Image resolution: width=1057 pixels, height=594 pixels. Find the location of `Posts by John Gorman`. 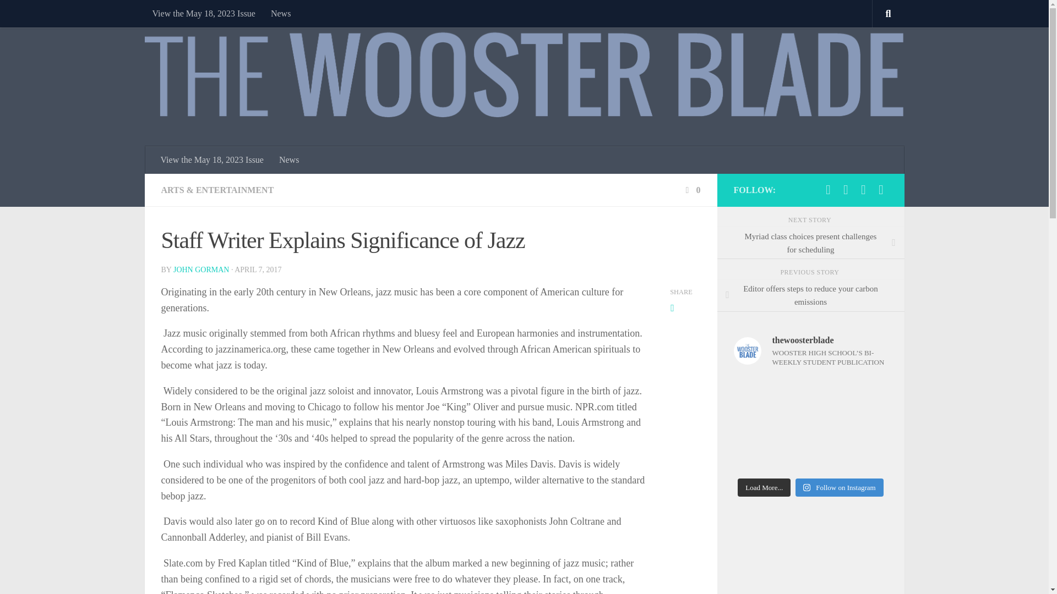

Posts by John Gorman is located at coordinates (201, 269).